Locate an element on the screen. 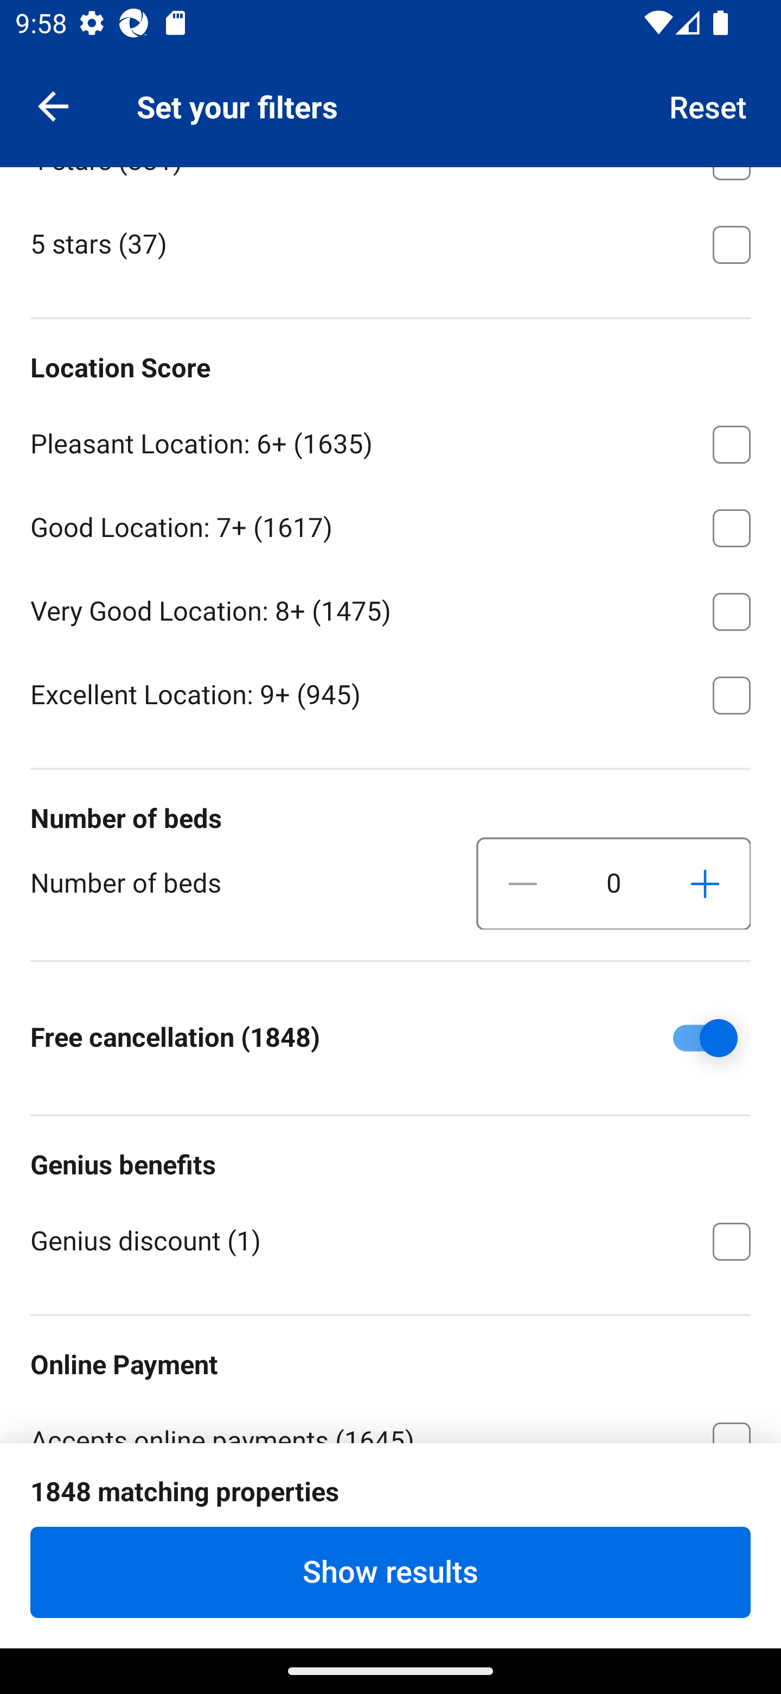  Very Good Location: 8+ ⁦(1475) is located at coordinates (390, 608).